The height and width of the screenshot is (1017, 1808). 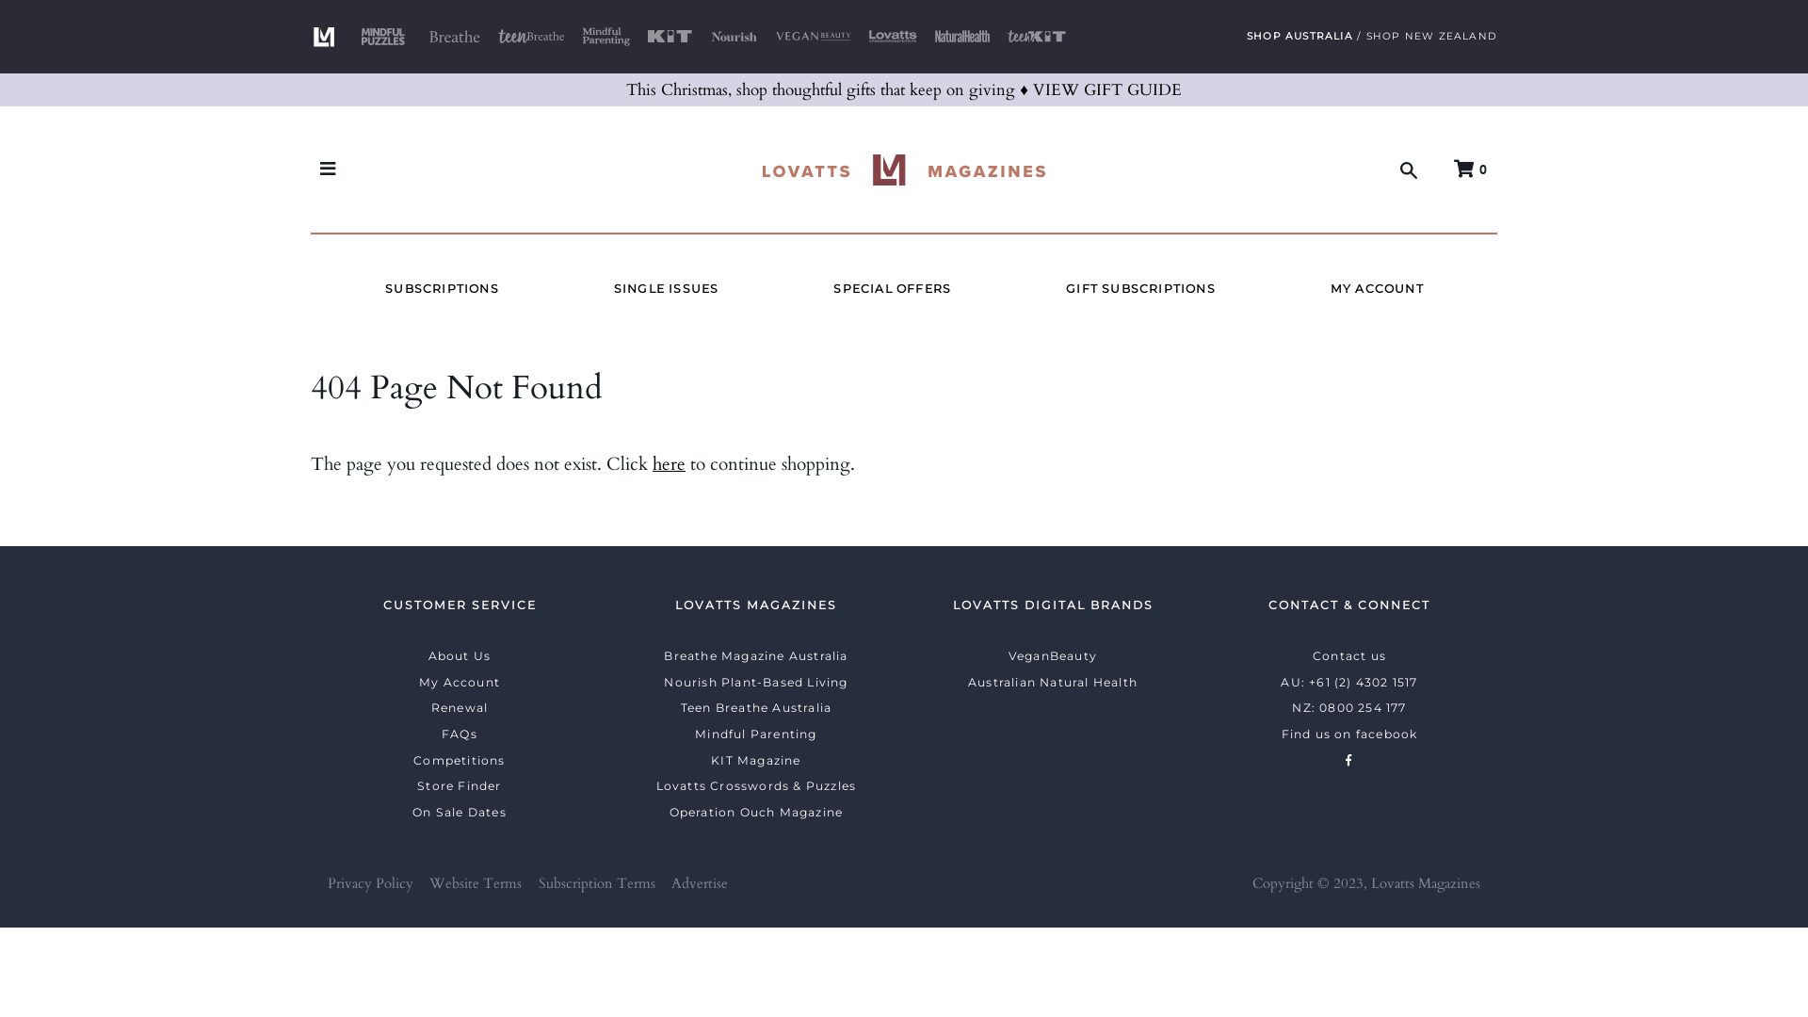 I want to click on SPECIAL OFFERS, so click(x=892, y=289).